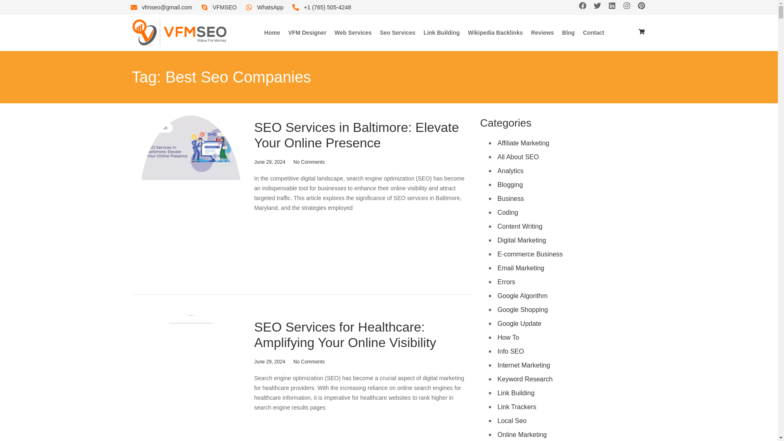 This screenshot has height=441, width=784. What do you see at coordinates (264, 7) in the screenshot?
I see `WhatsApp` at bounding box center [264, 7].